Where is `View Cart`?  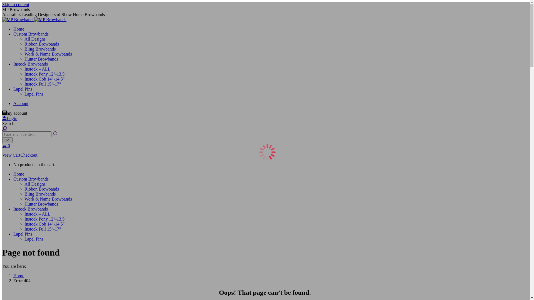 View Cart is located at coordinates (11, 155).